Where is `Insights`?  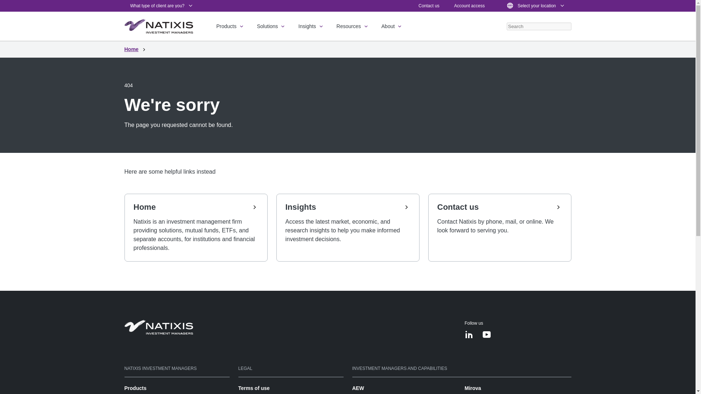
Insights is located at coordinates (311, 26).